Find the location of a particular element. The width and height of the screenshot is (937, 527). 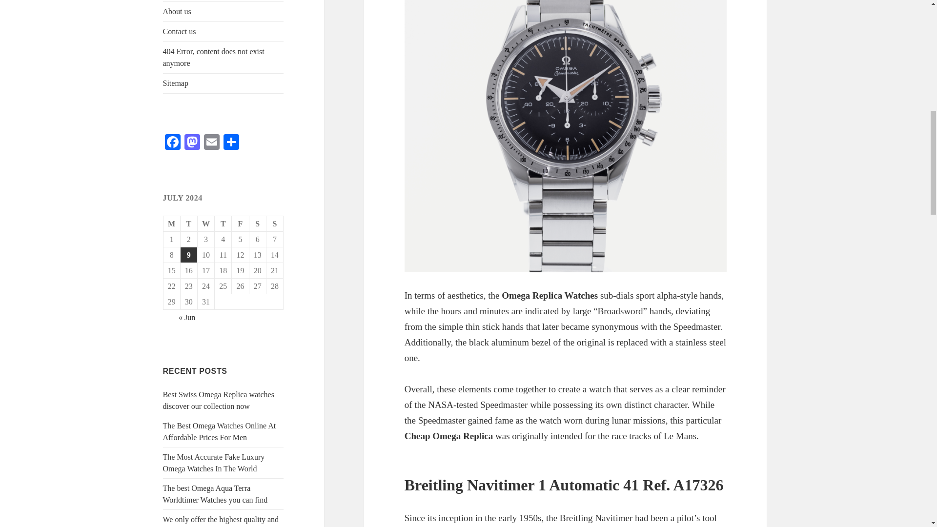

Best Swiss Omega Replica watches discover our collection now is located at coordinates (219, 400).